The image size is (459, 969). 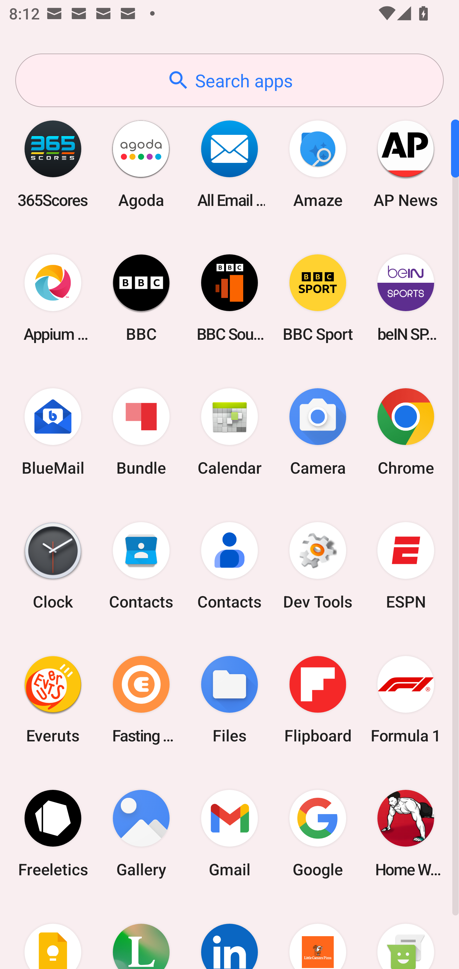 What do you see at coordinates (141, 699) in the screenshot?
I see `Fasting Coach` at bounding box center [141, 699].